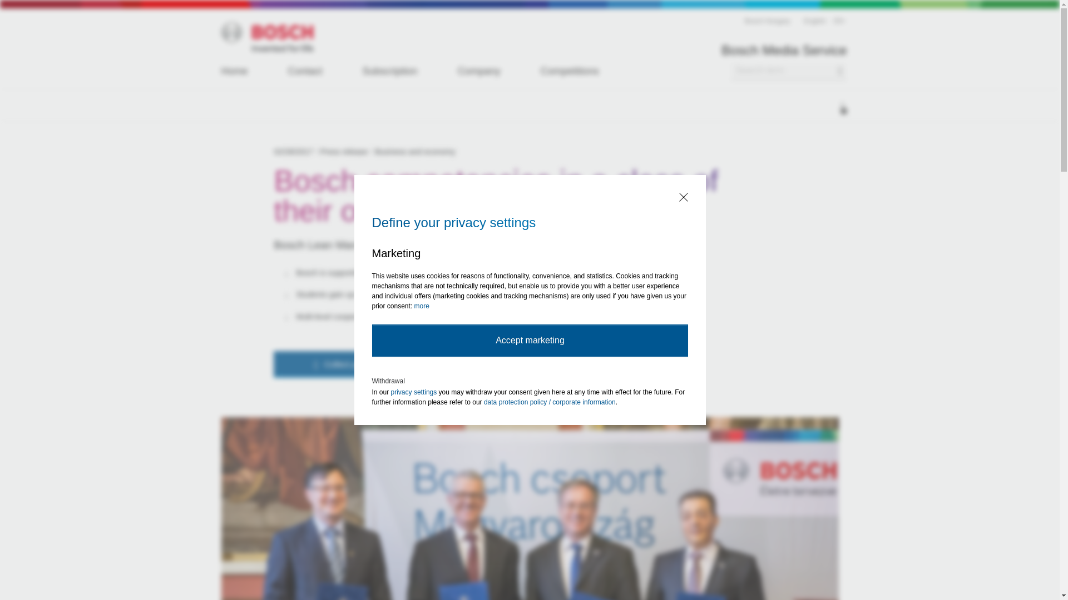 The height and width of the screenshot is (600, 1068). I want to click on Competitions, so click(570, 71).